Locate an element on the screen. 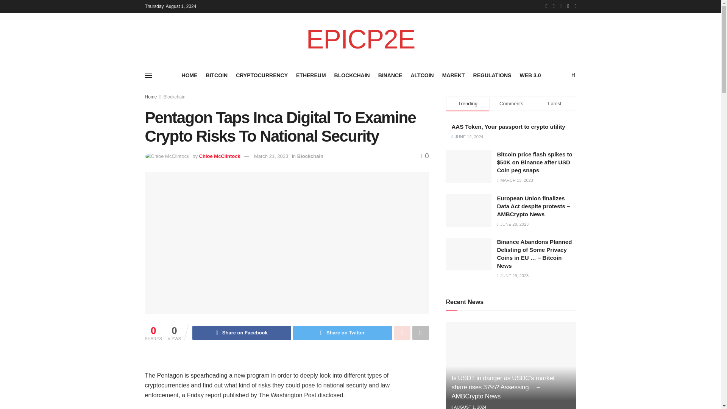  Home is located at coordinates (151, 97).